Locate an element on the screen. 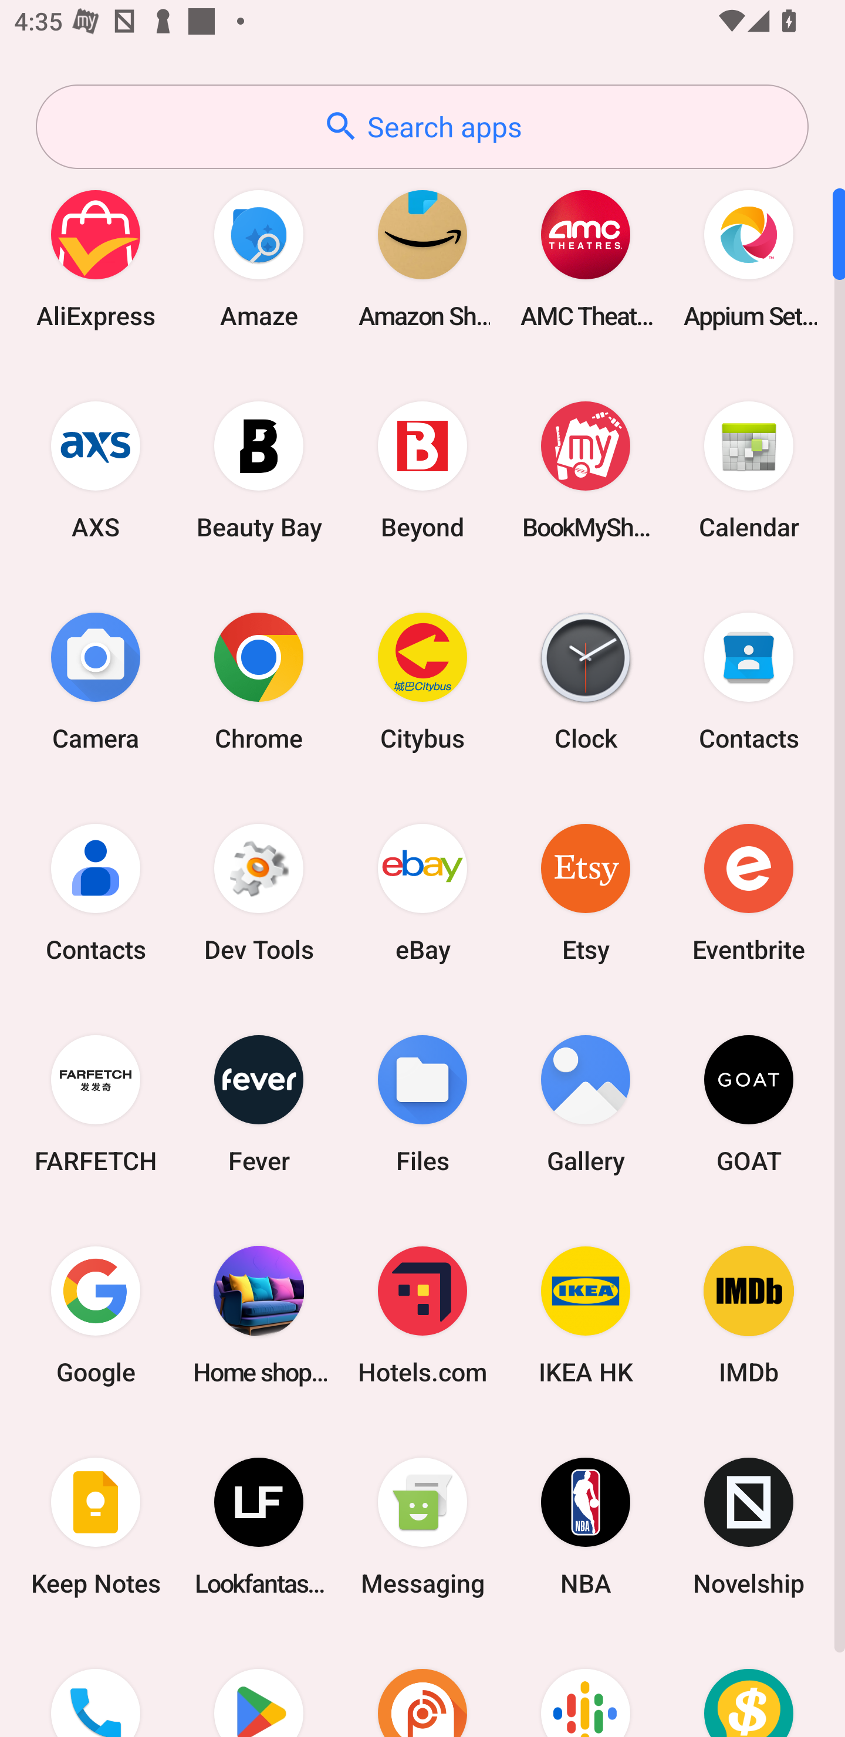 This screenshot has width=845, height=1737. Eventbrite is located at coordinates (749, 892).